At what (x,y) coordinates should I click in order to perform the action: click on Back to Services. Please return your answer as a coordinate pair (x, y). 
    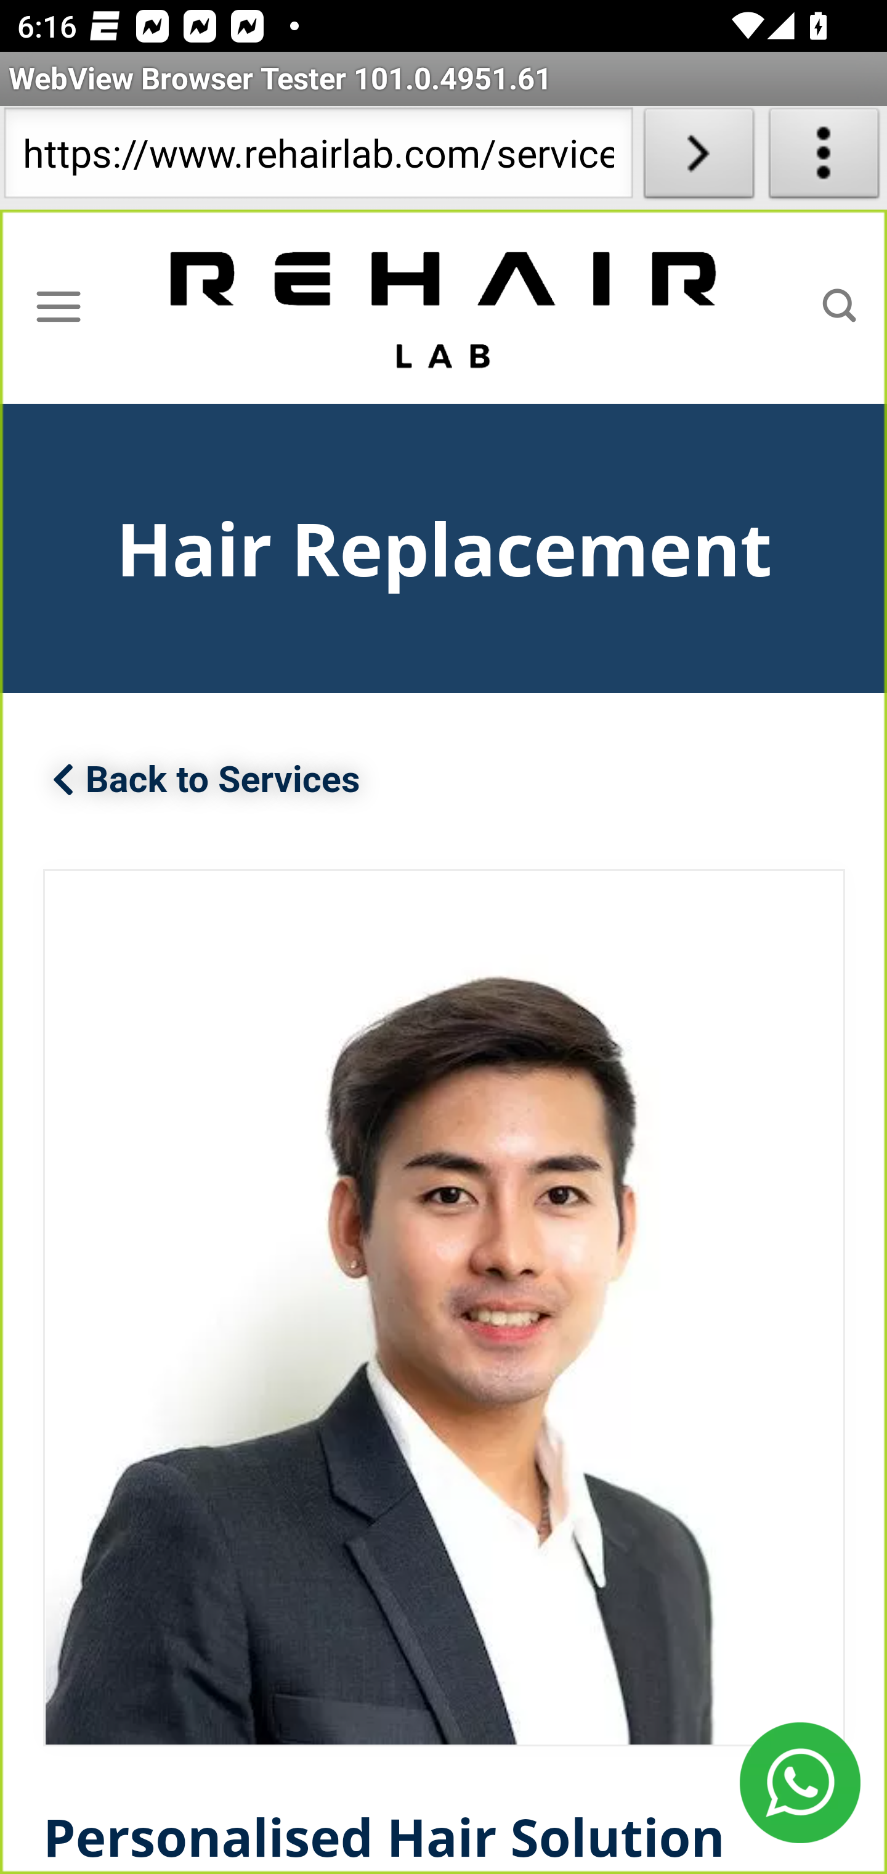
    Looking at the image, I should click on (207, 781).